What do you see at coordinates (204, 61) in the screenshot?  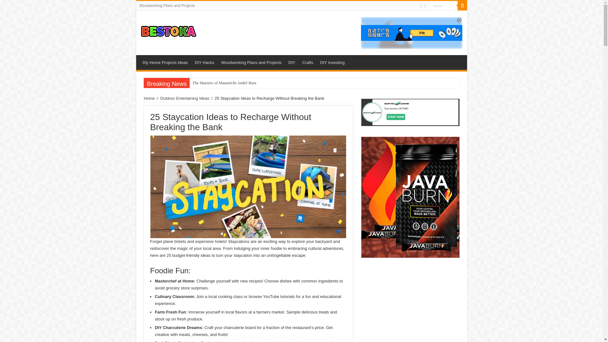 I see `DIY Hacks` at bounding box center [204, 61].